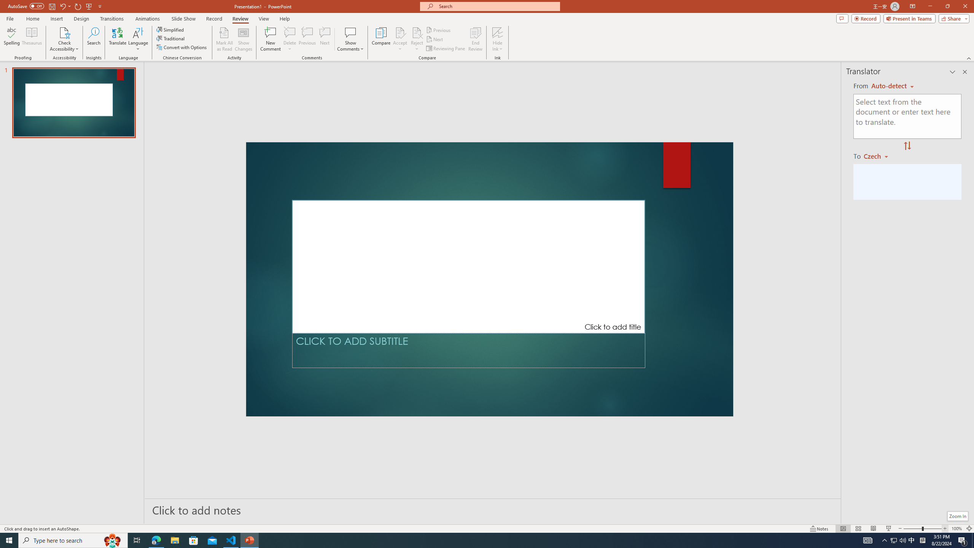  Describe the element at coordinates (468, 266) in the screenshot. I see `Title TextBox` at that location.